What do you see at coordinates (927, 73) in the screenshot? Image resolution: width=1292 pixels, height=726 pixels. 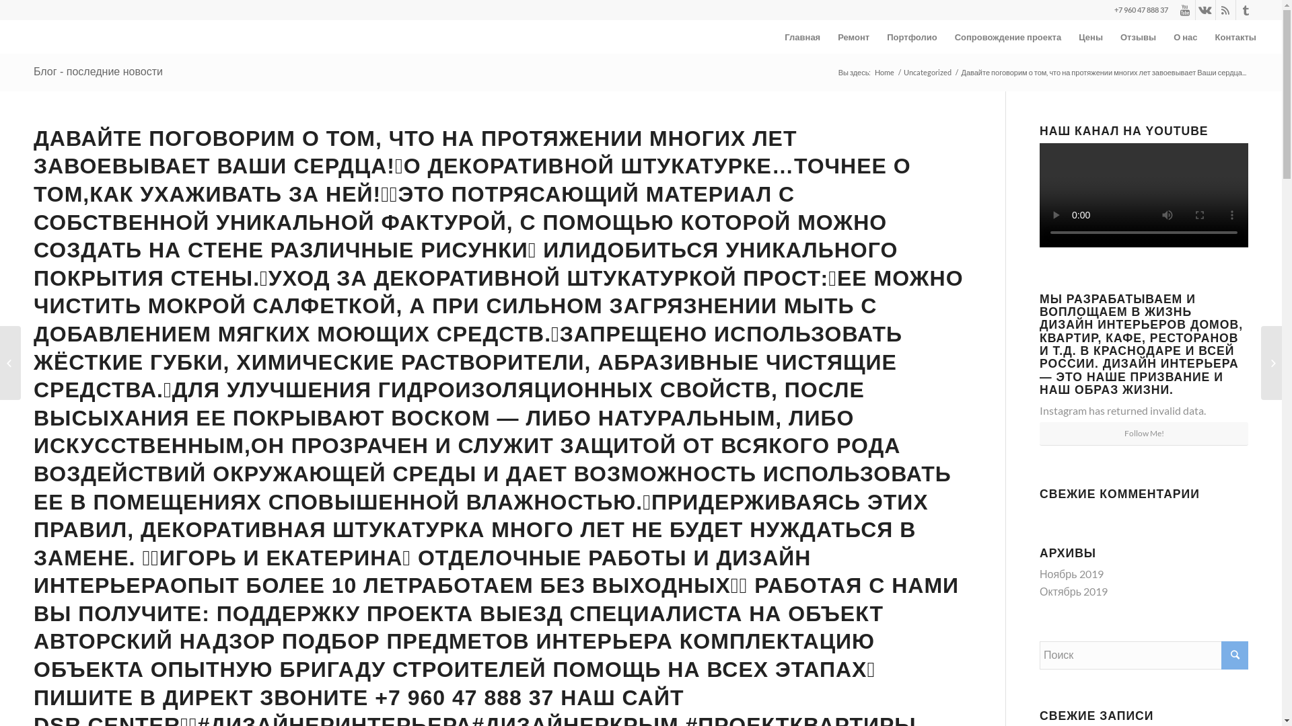 I see `Uncategorized` at bounding box center [927, 73].